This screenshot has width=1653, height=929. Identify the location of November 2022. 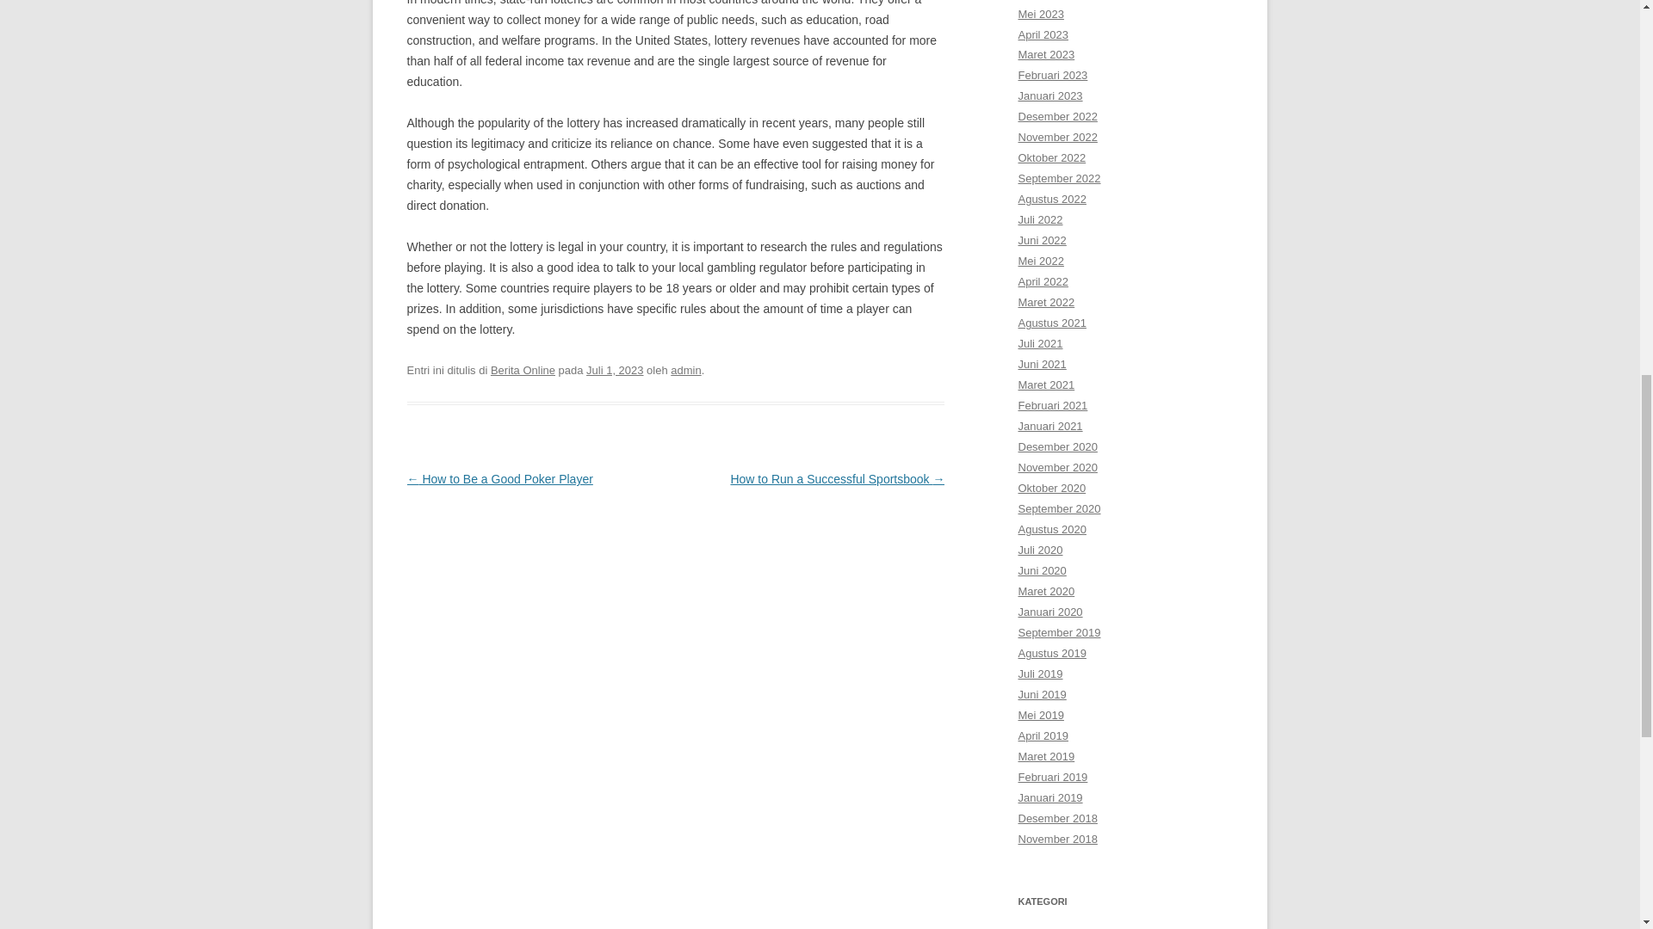
(1057, 138).